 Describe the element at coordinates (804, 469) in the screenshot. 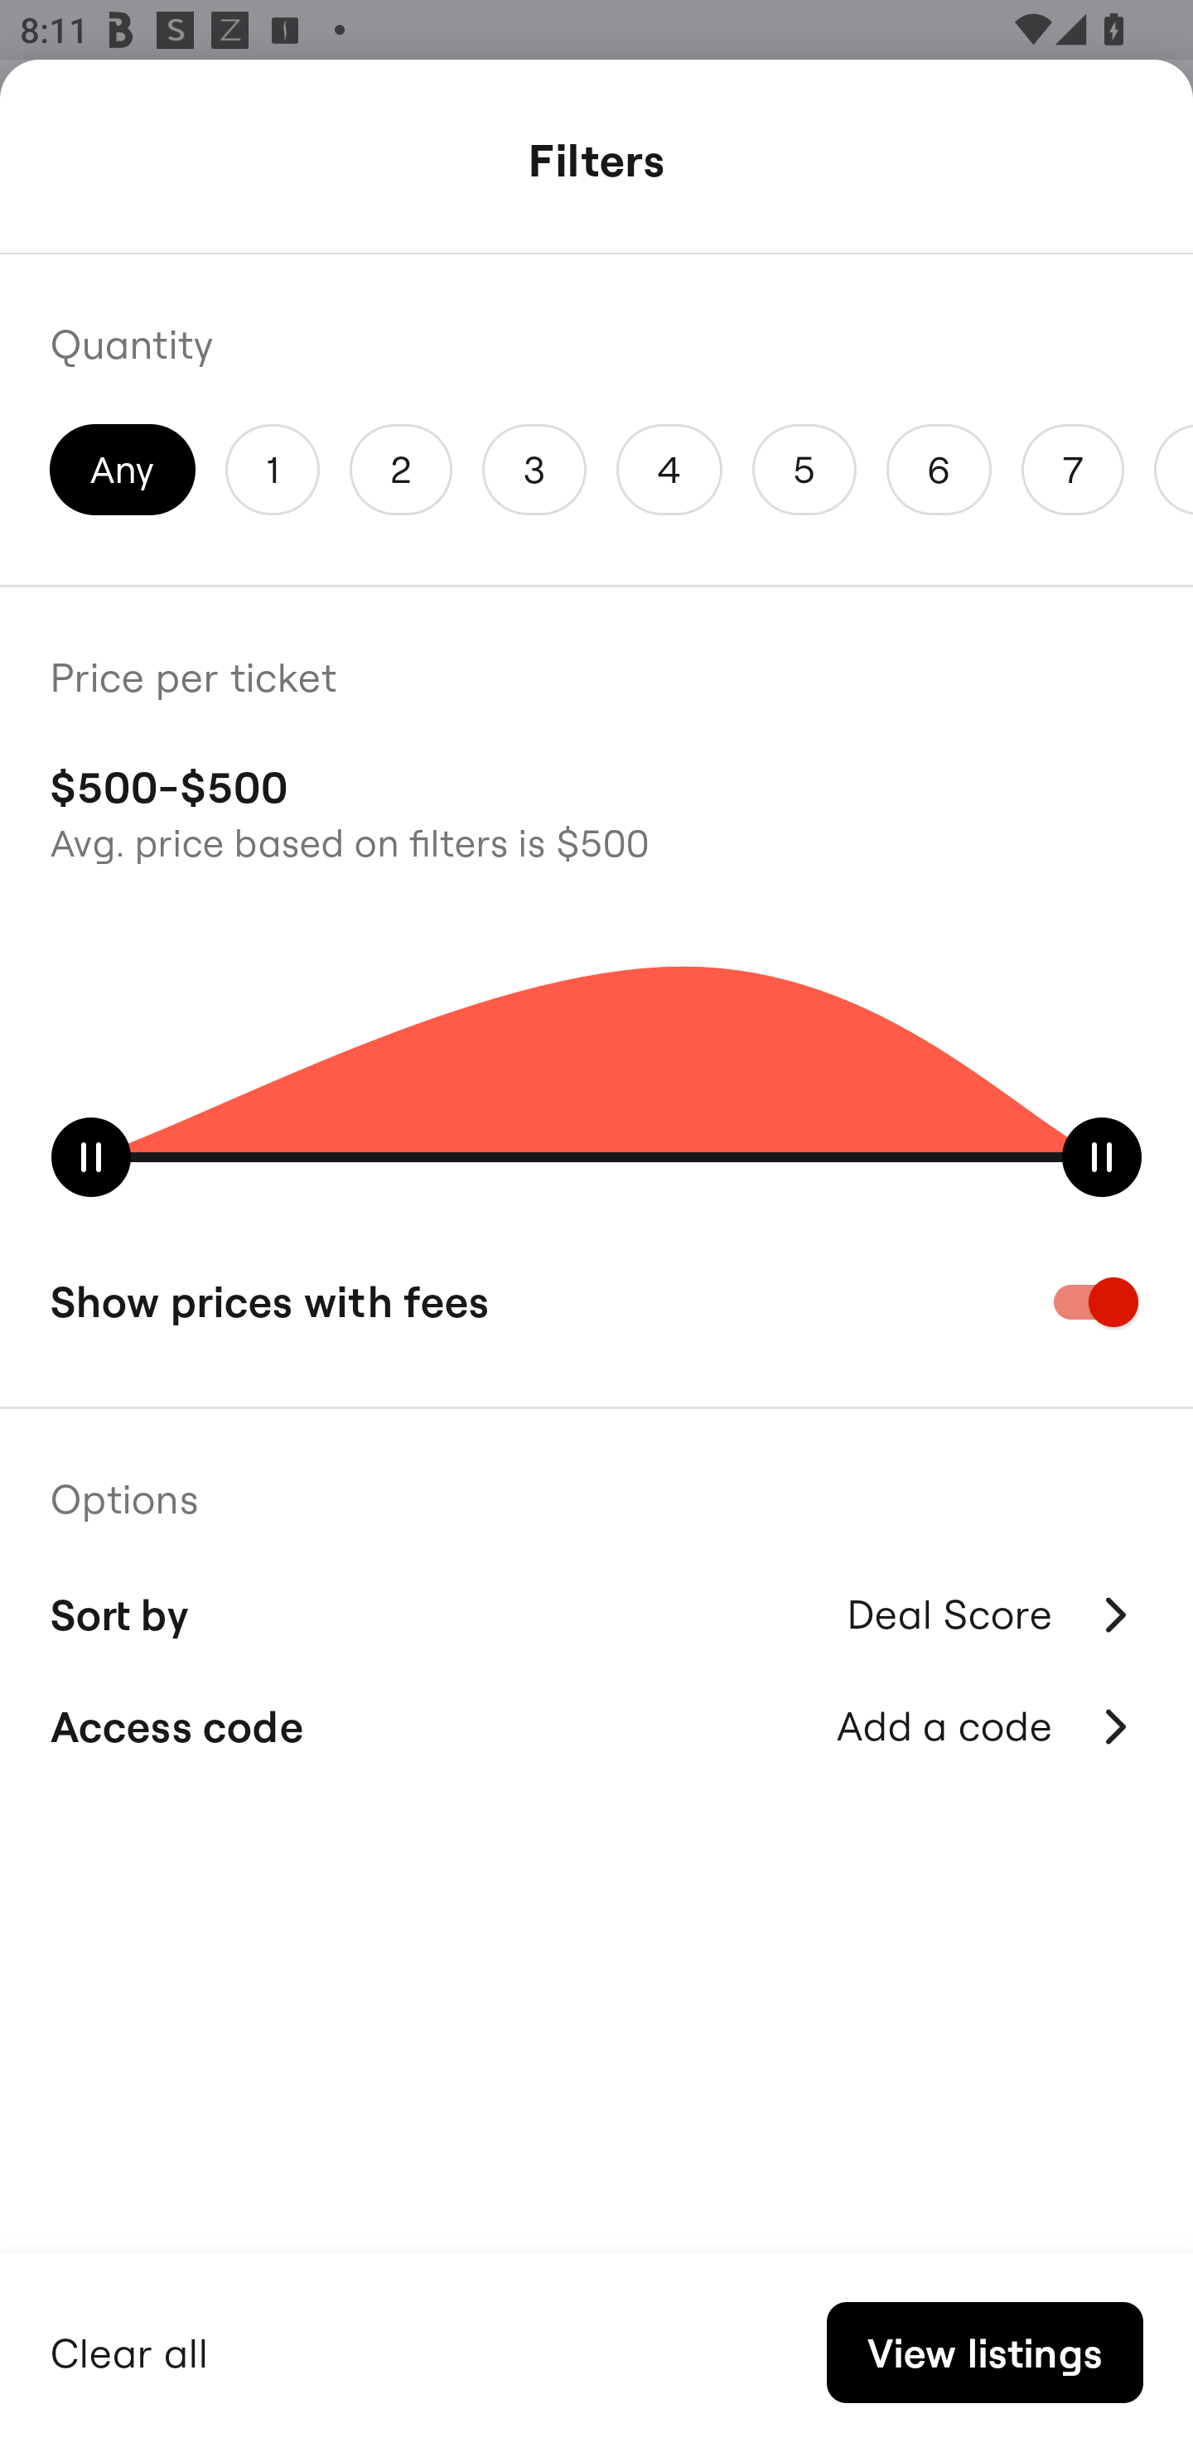

I see `5` at that location.